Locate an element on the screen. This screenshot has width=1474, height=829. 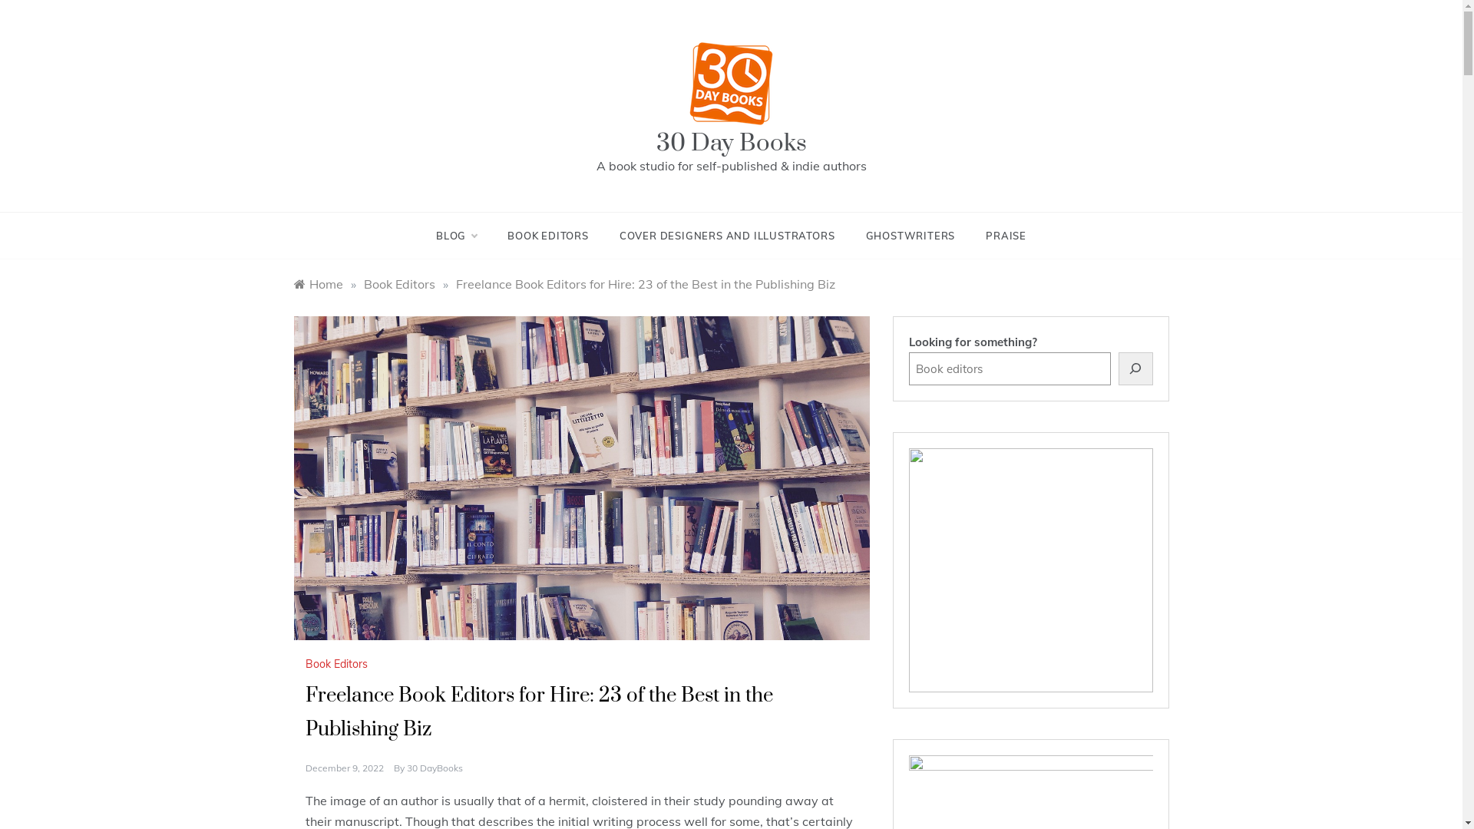
December 9, 2022 is located at coordinates (345, 768).